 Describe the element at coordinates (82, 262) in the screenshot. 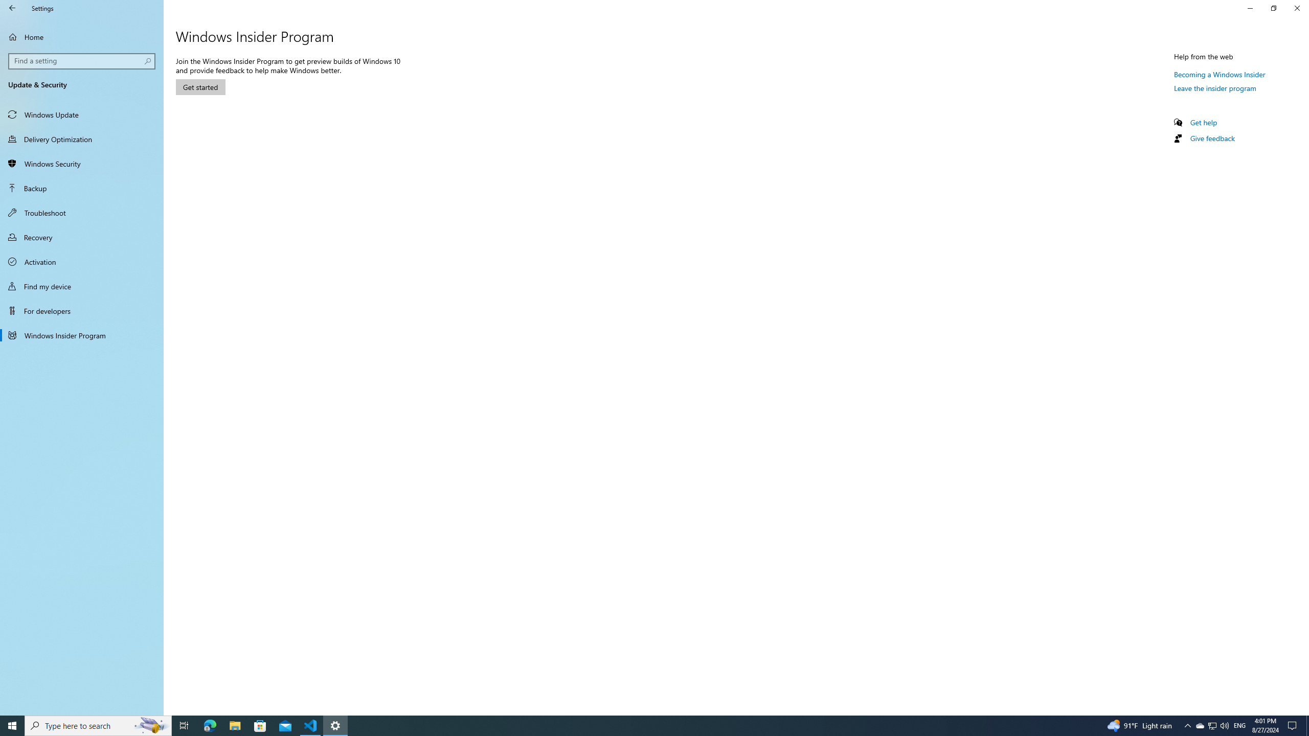

I see `Activation` at that location.